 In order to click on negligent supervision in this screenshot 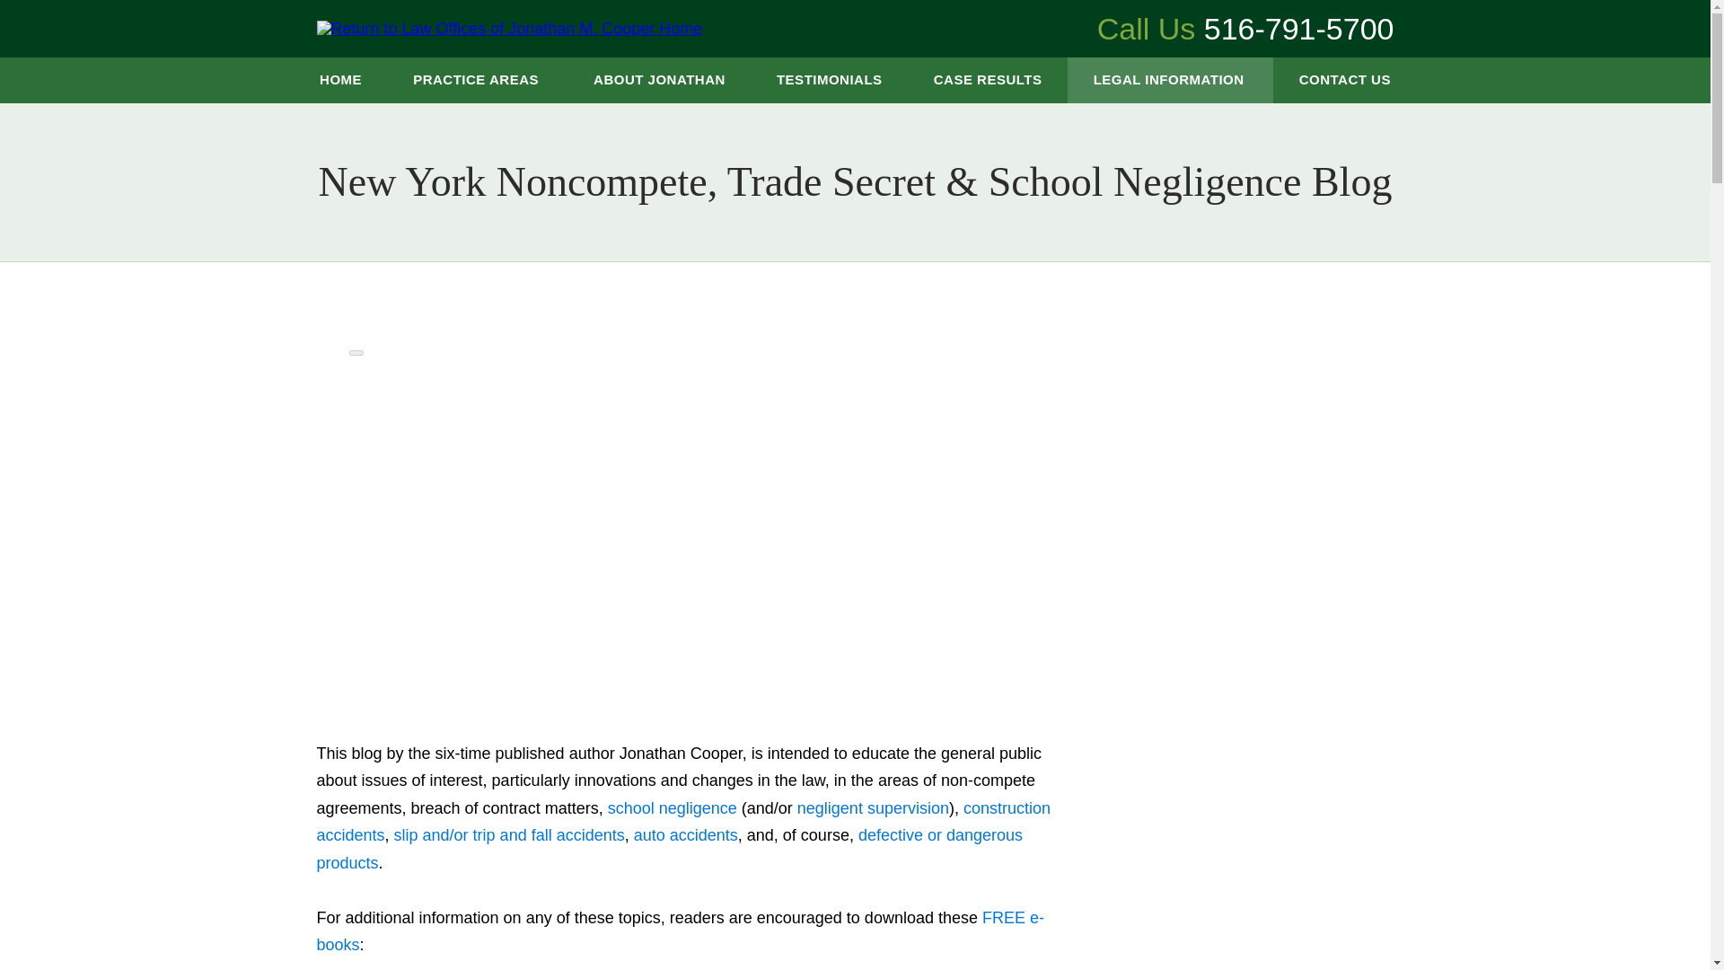, I will do `click(873, 808)`.